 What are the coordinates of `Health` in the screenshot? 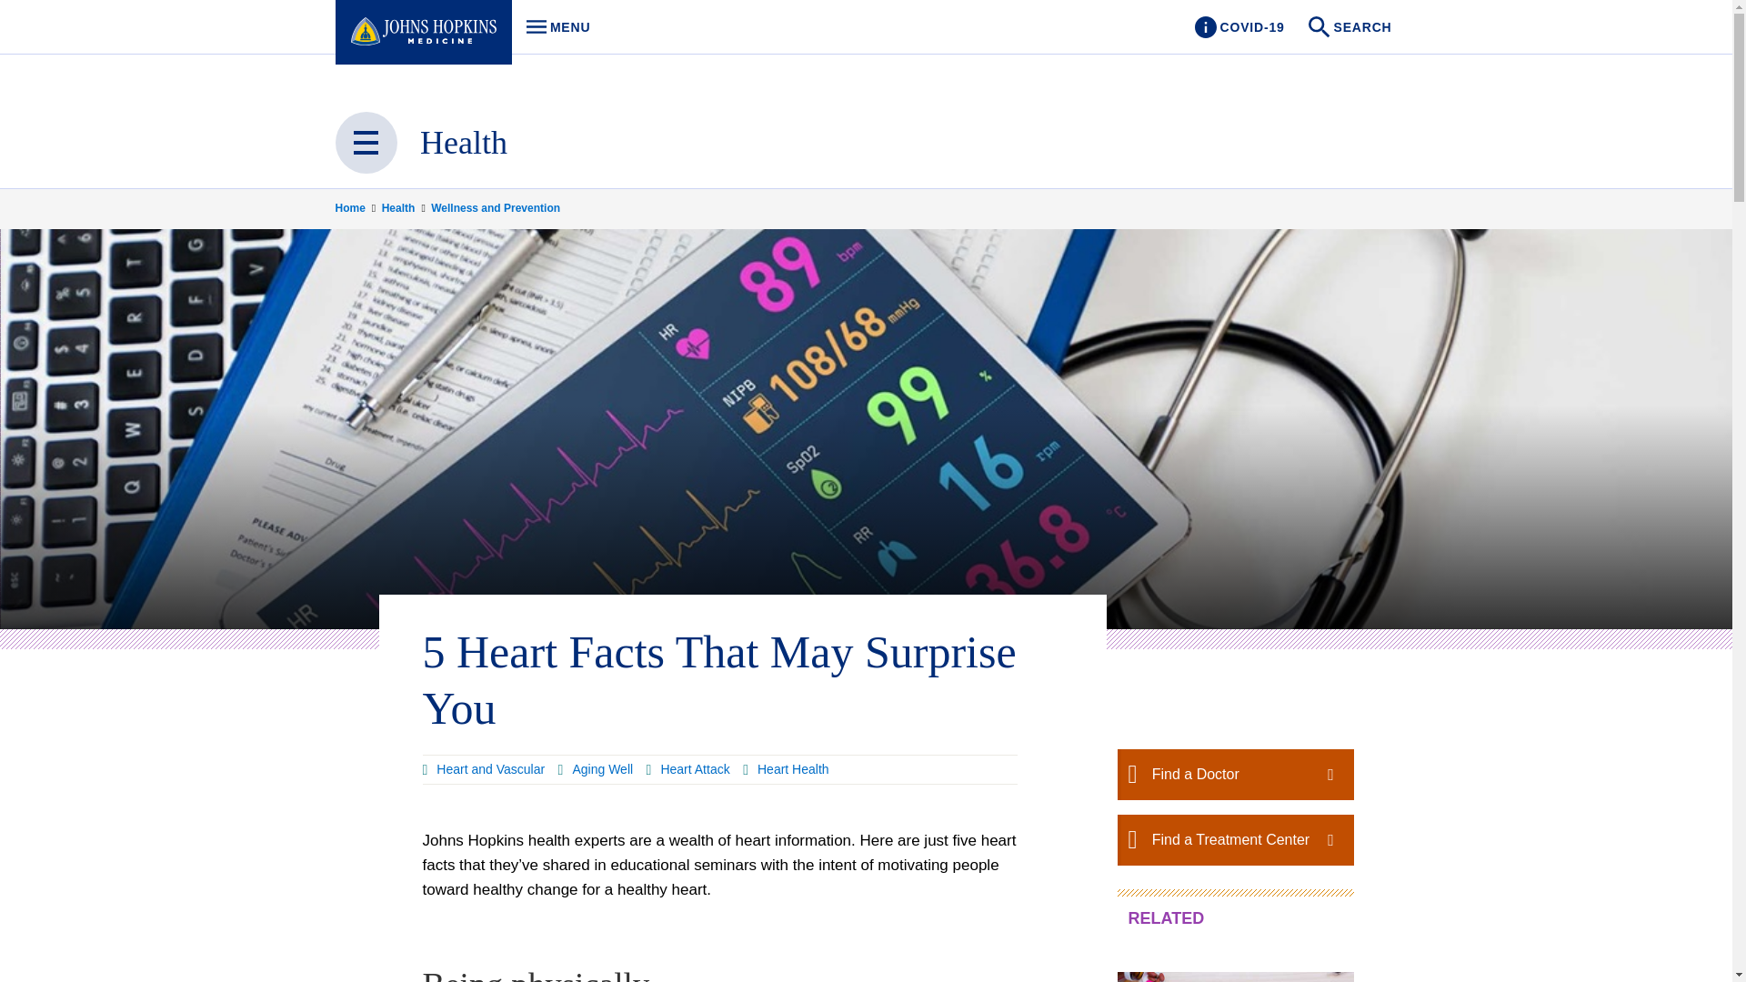 It's located at (596, 769).